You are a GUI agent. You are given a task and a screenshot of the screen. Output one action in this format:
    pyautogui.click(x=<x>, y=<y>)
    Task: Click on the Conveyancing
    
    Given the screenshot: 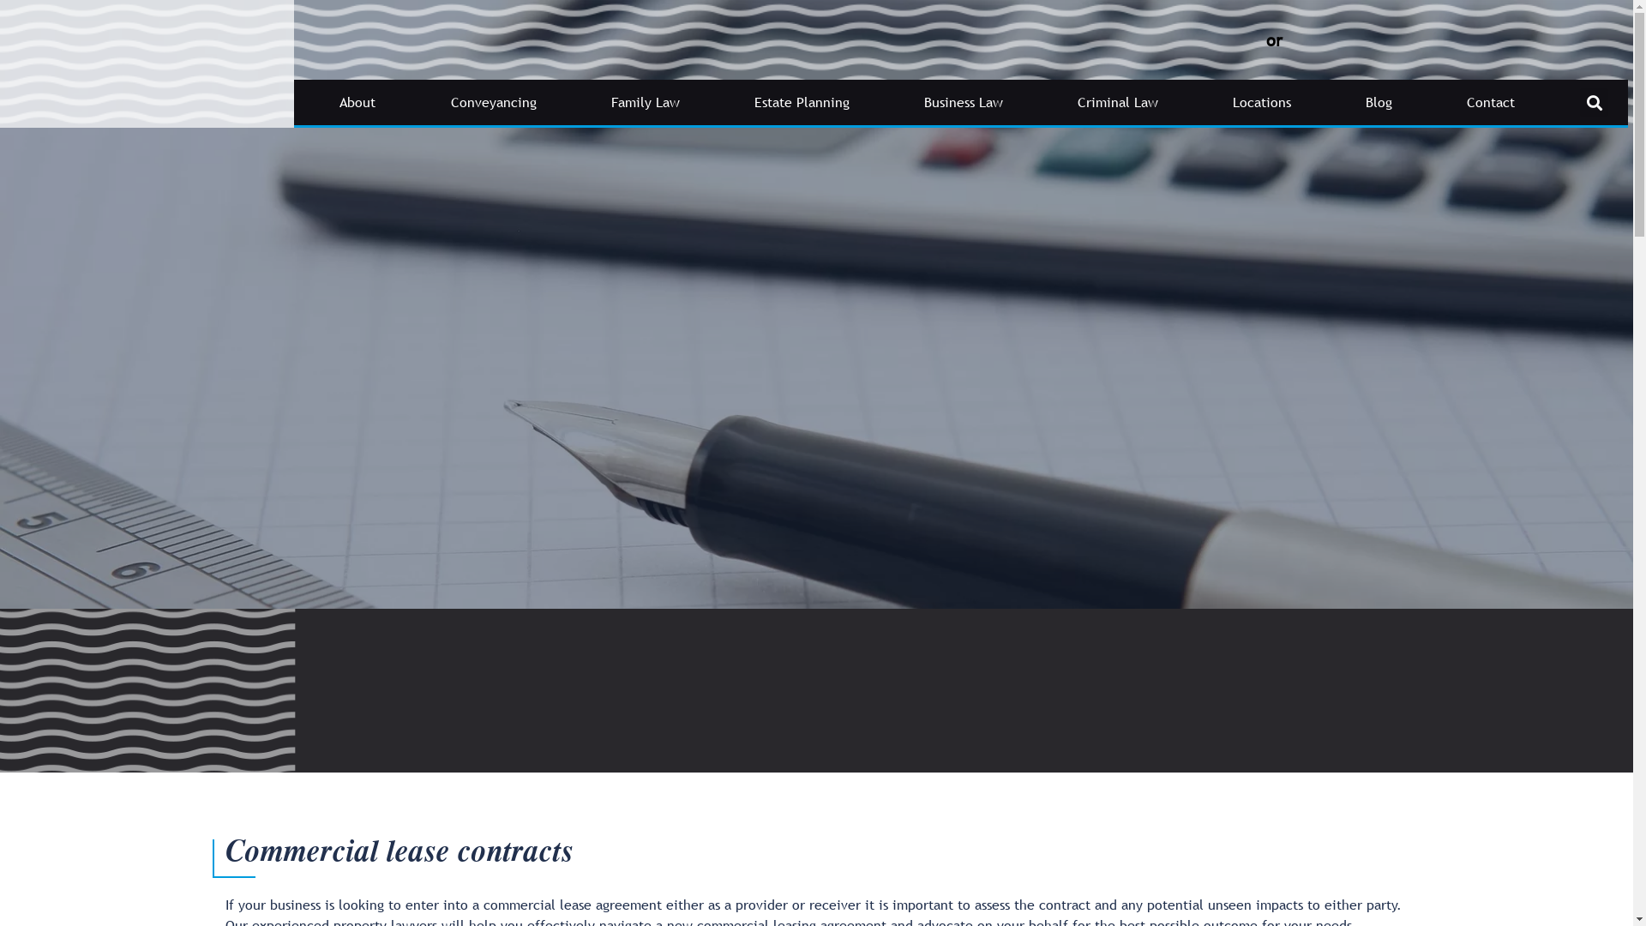 What is the action you would take?
    pyautogui.click(x=494, y=102)
    